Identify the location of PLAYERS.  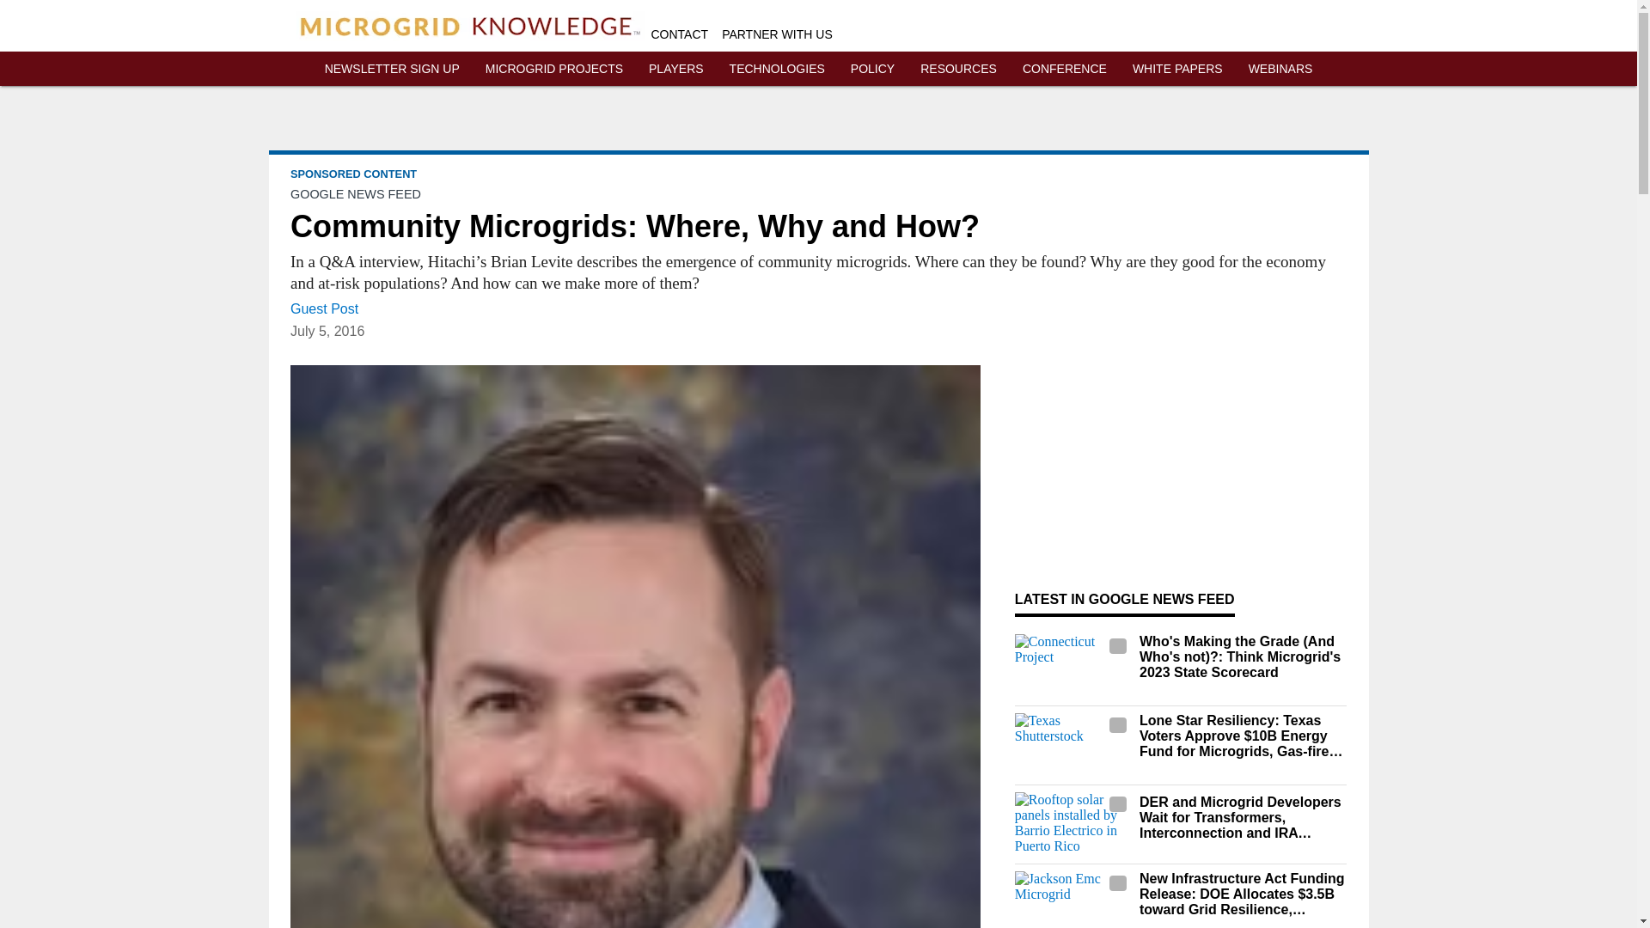
(675, 69).